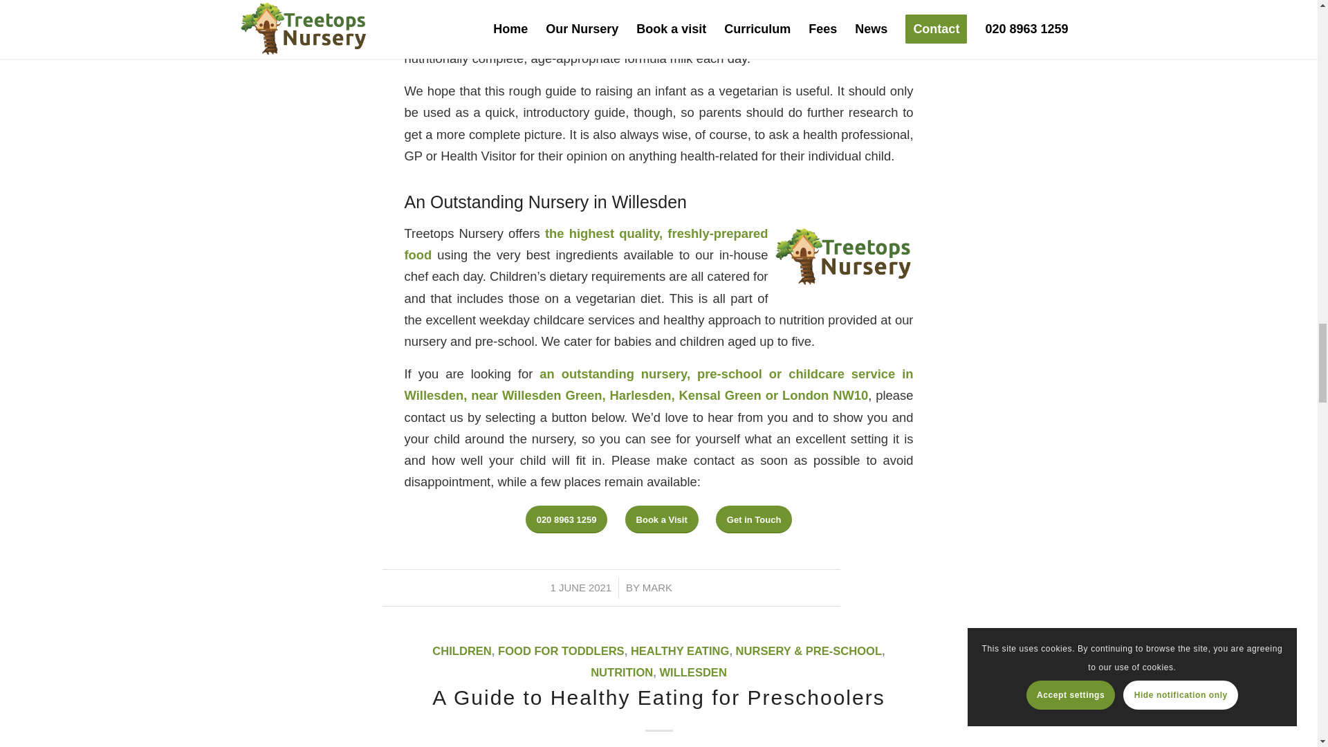 This screenshot has width=1328, height=747. What do you see at coordinates (657, 588) in the screenshot?
I see `MARK` at bounding box center [657, 588].